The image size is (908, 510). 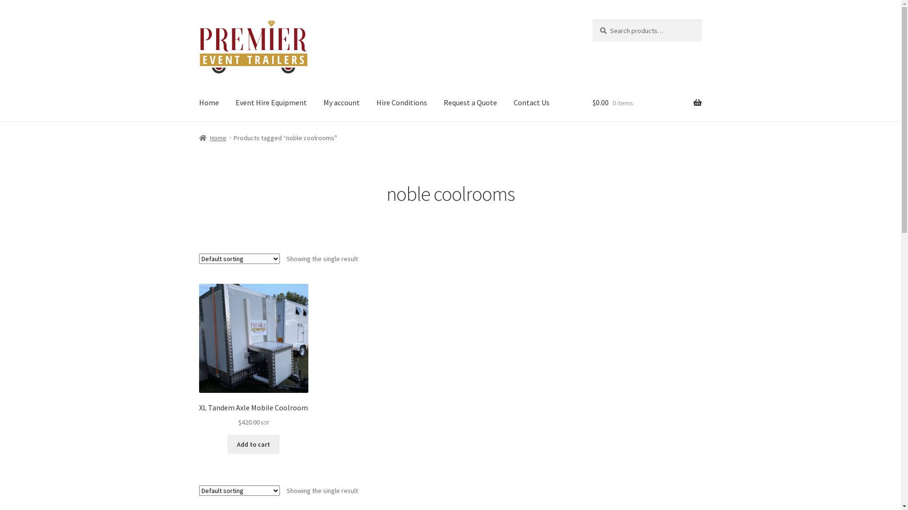 I want to click on Add to cart, so click(x=253, y=444).